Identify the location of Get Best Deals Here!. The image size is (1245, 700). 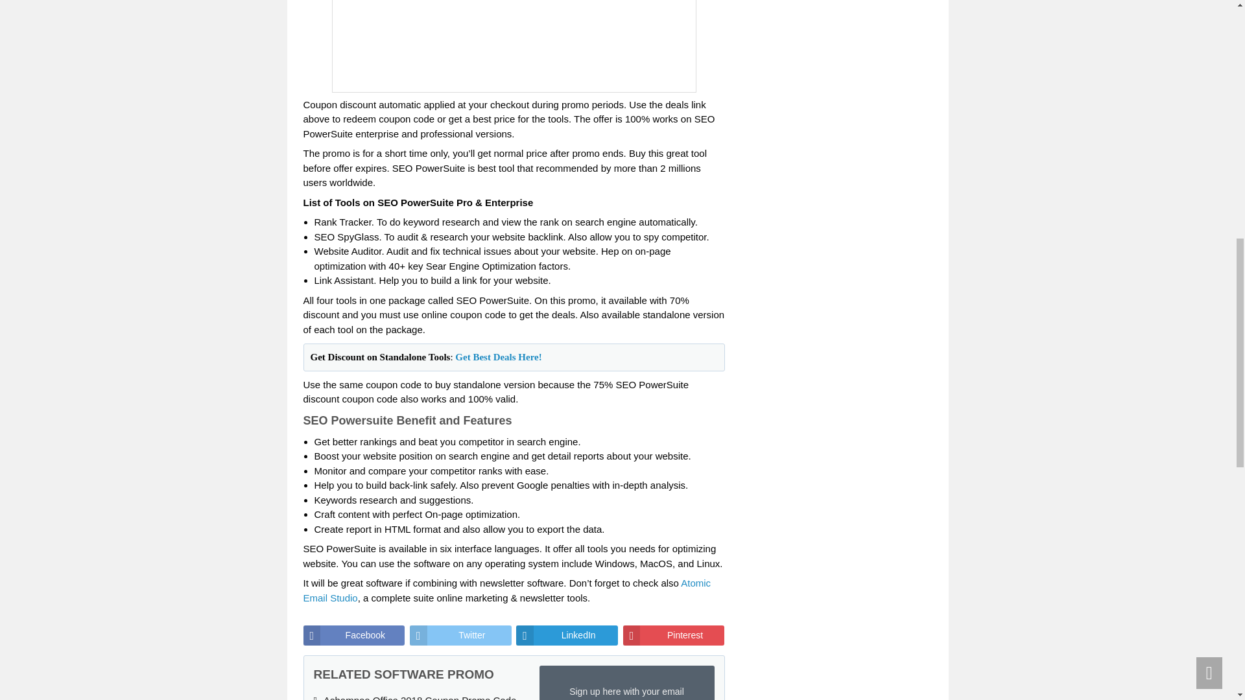
(498, 357).